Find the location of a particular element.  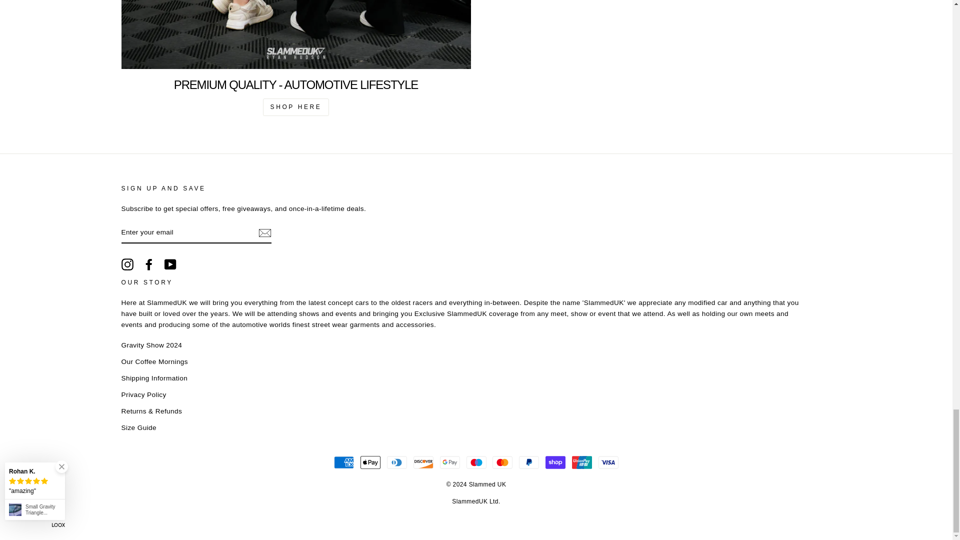

Slammed UK on Facebook is located at coordinates (149, 264).